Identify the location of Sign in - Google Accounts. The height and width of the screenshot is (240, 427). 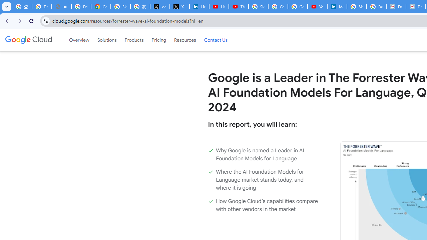
(357, 7).